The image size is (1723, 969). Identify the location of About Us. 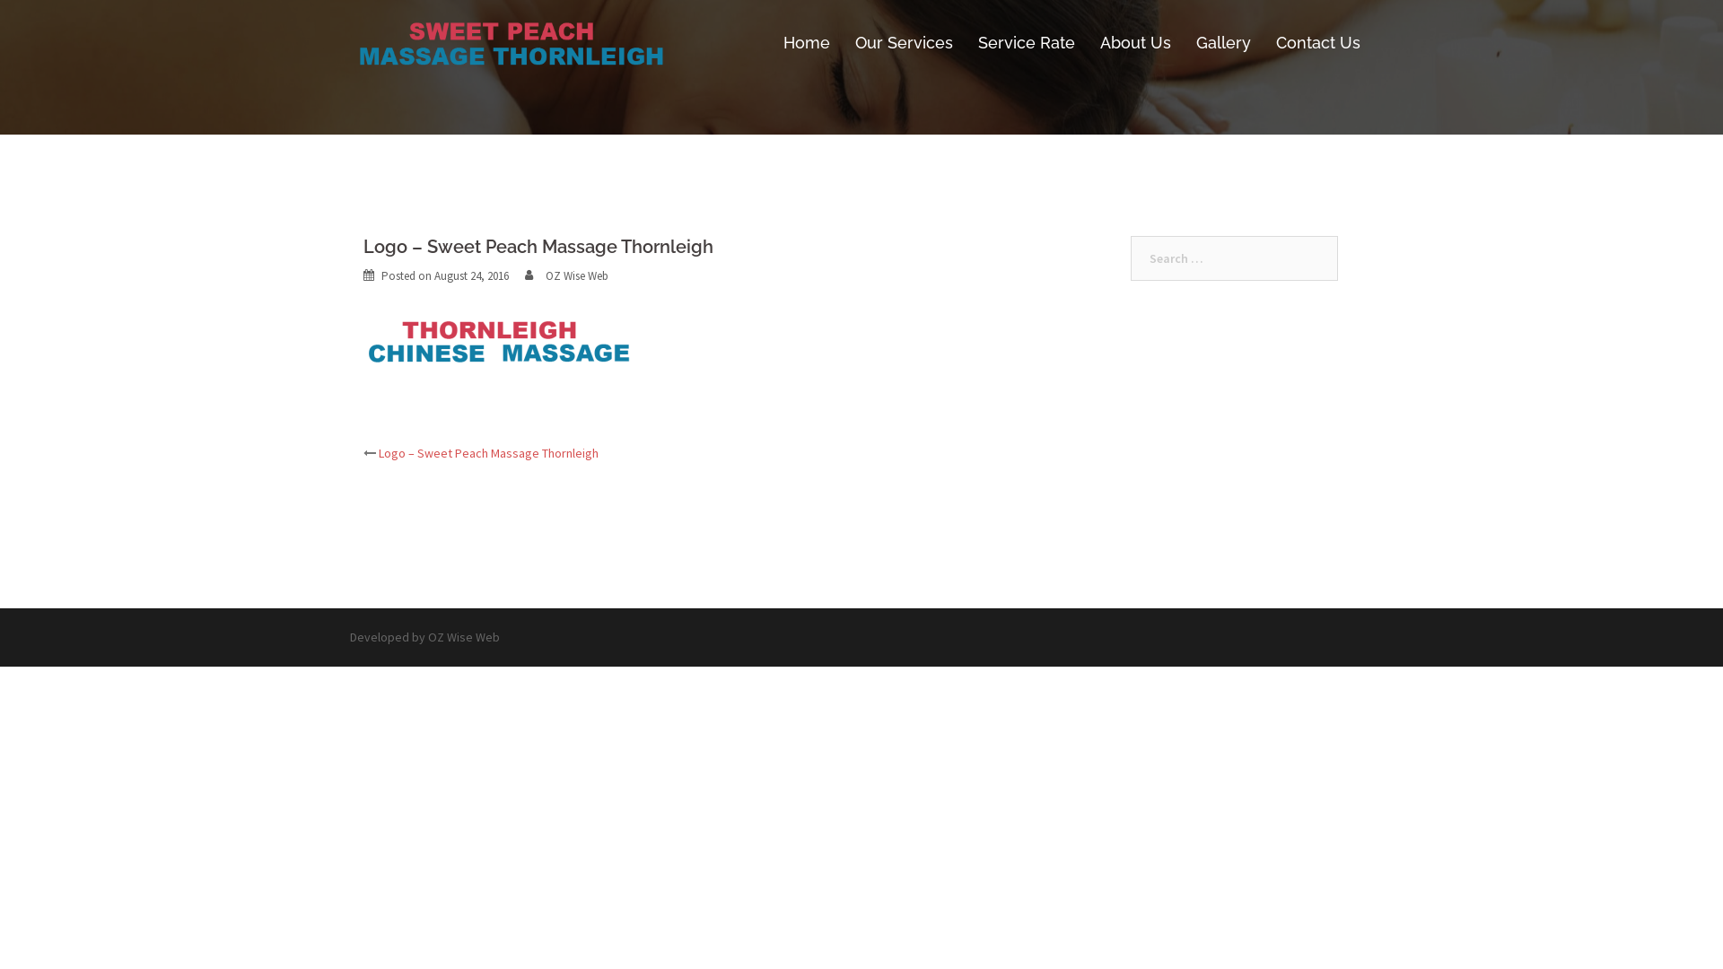
(1136, 43).